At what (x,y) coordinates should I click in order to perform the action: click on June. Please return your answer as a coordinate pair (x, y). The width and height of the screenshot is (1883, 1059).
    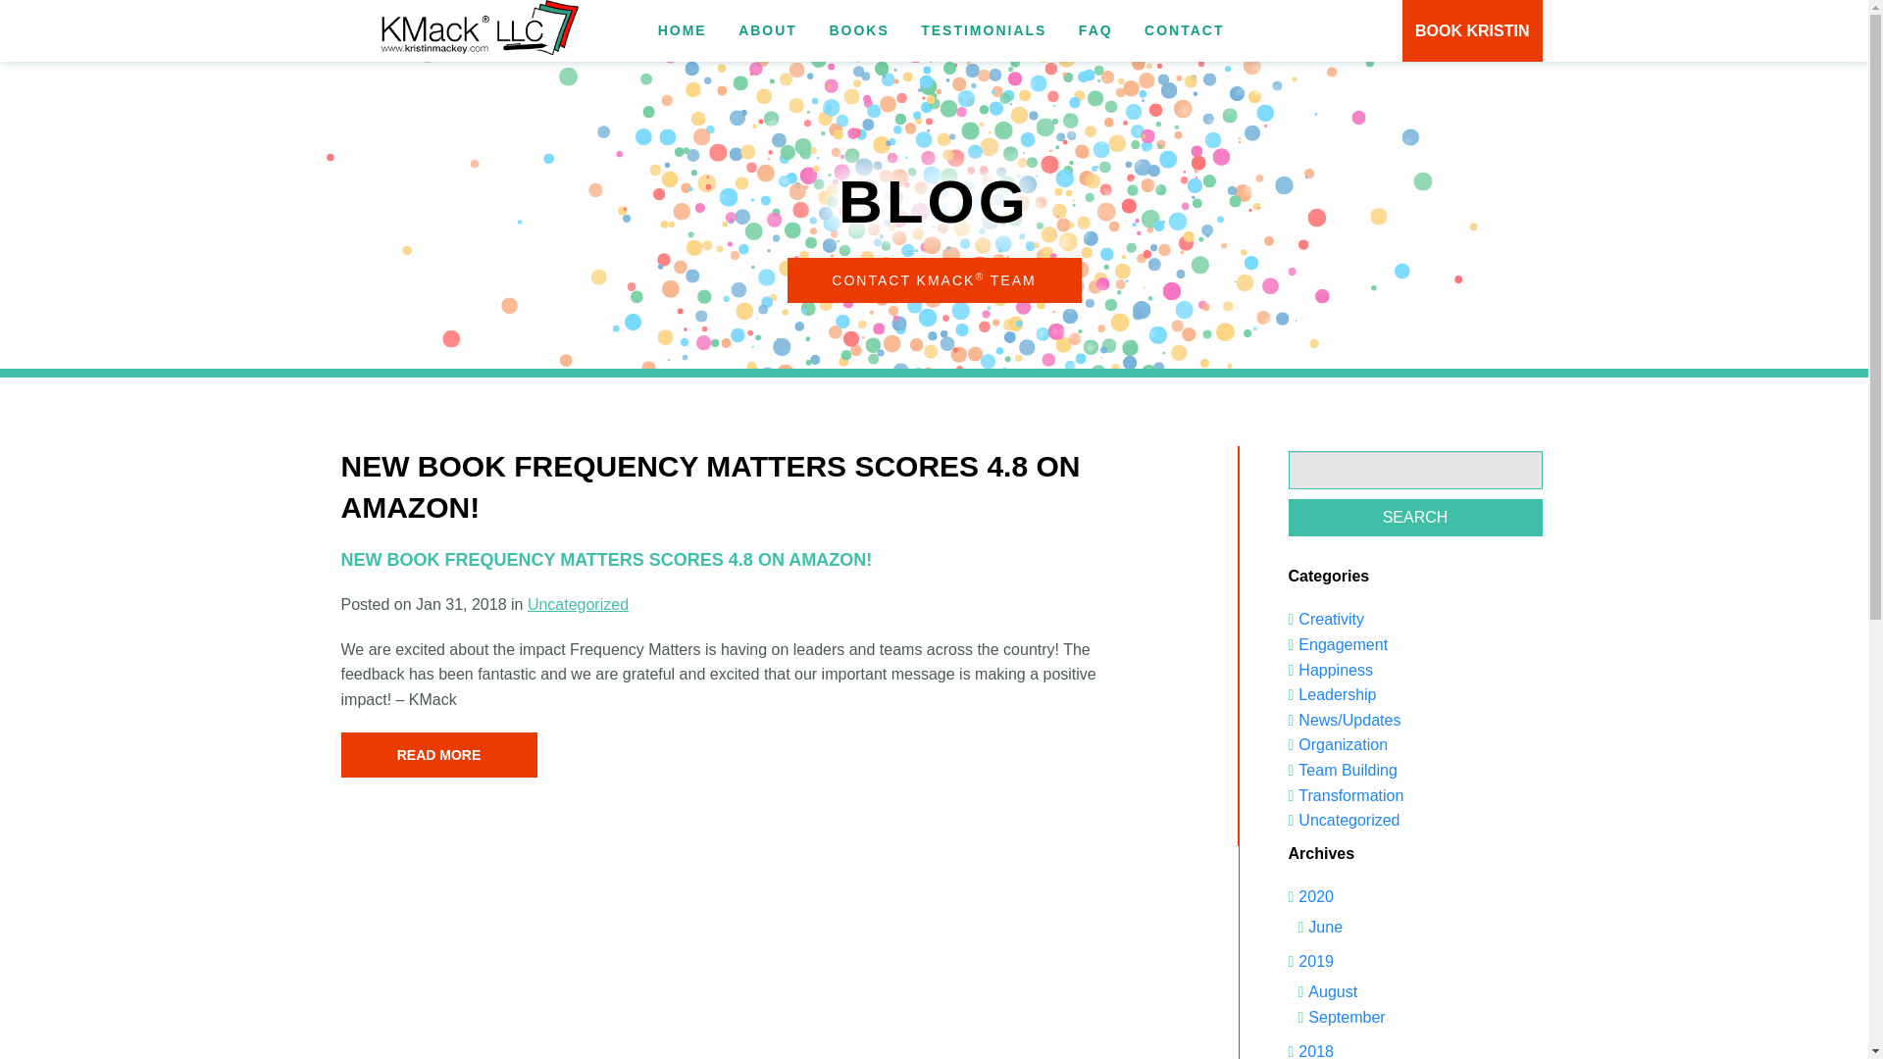
    Looking at the image, I should click on (1325, 927).